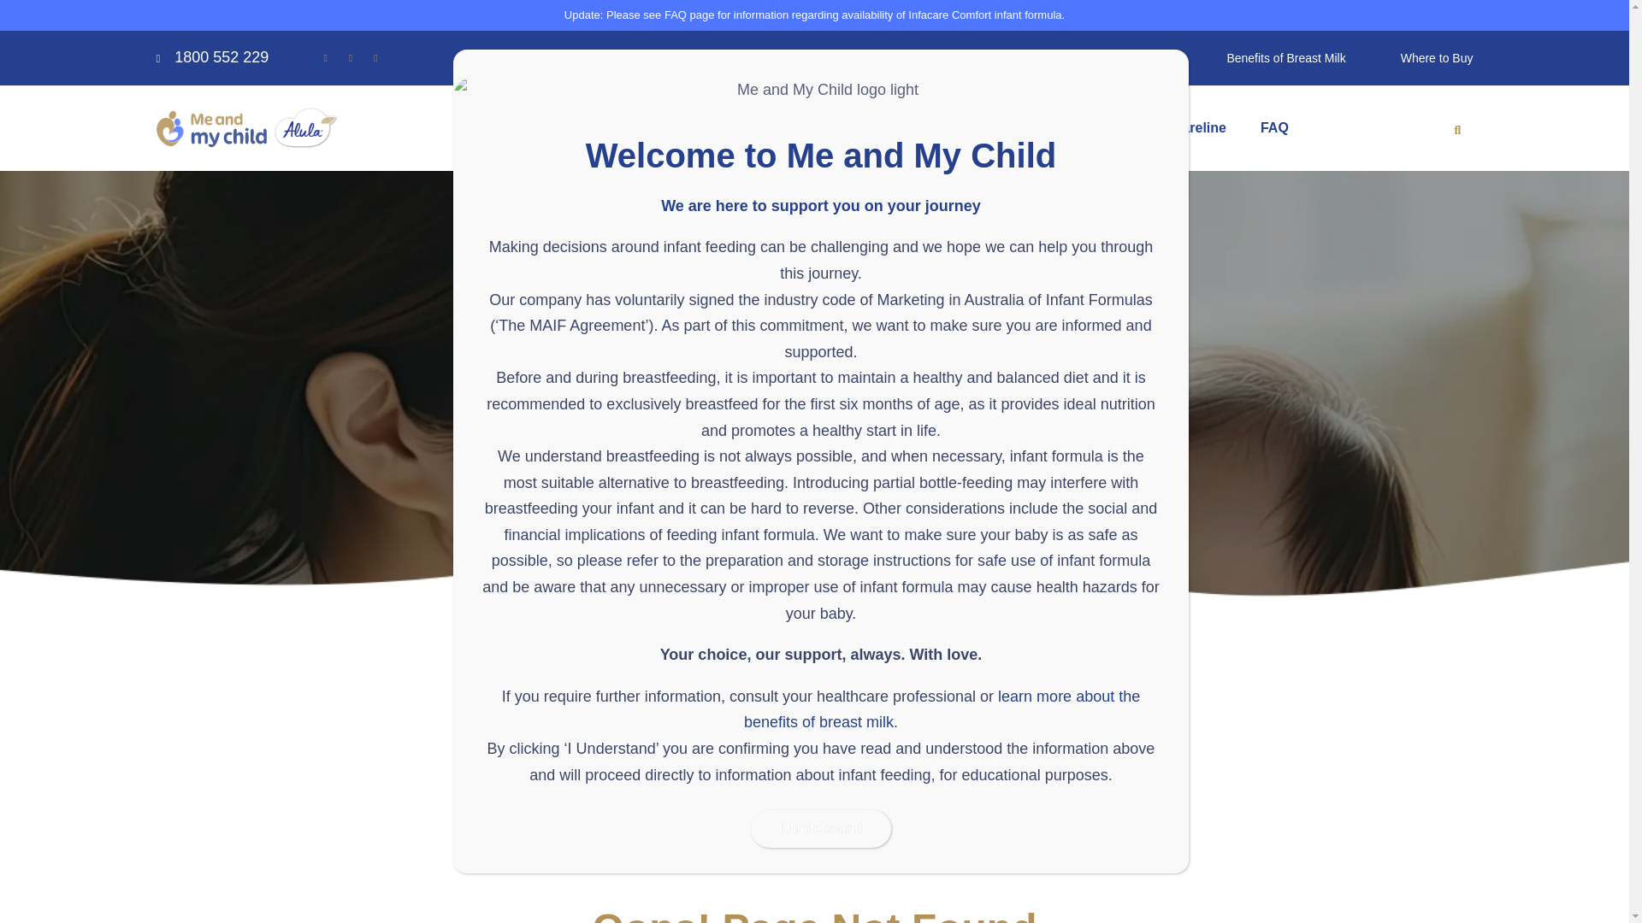 This screenshot has height=923, width=1642. Describe the element at coordinates (689, 14) in the screenshot. I see `FAQ page` at that location.